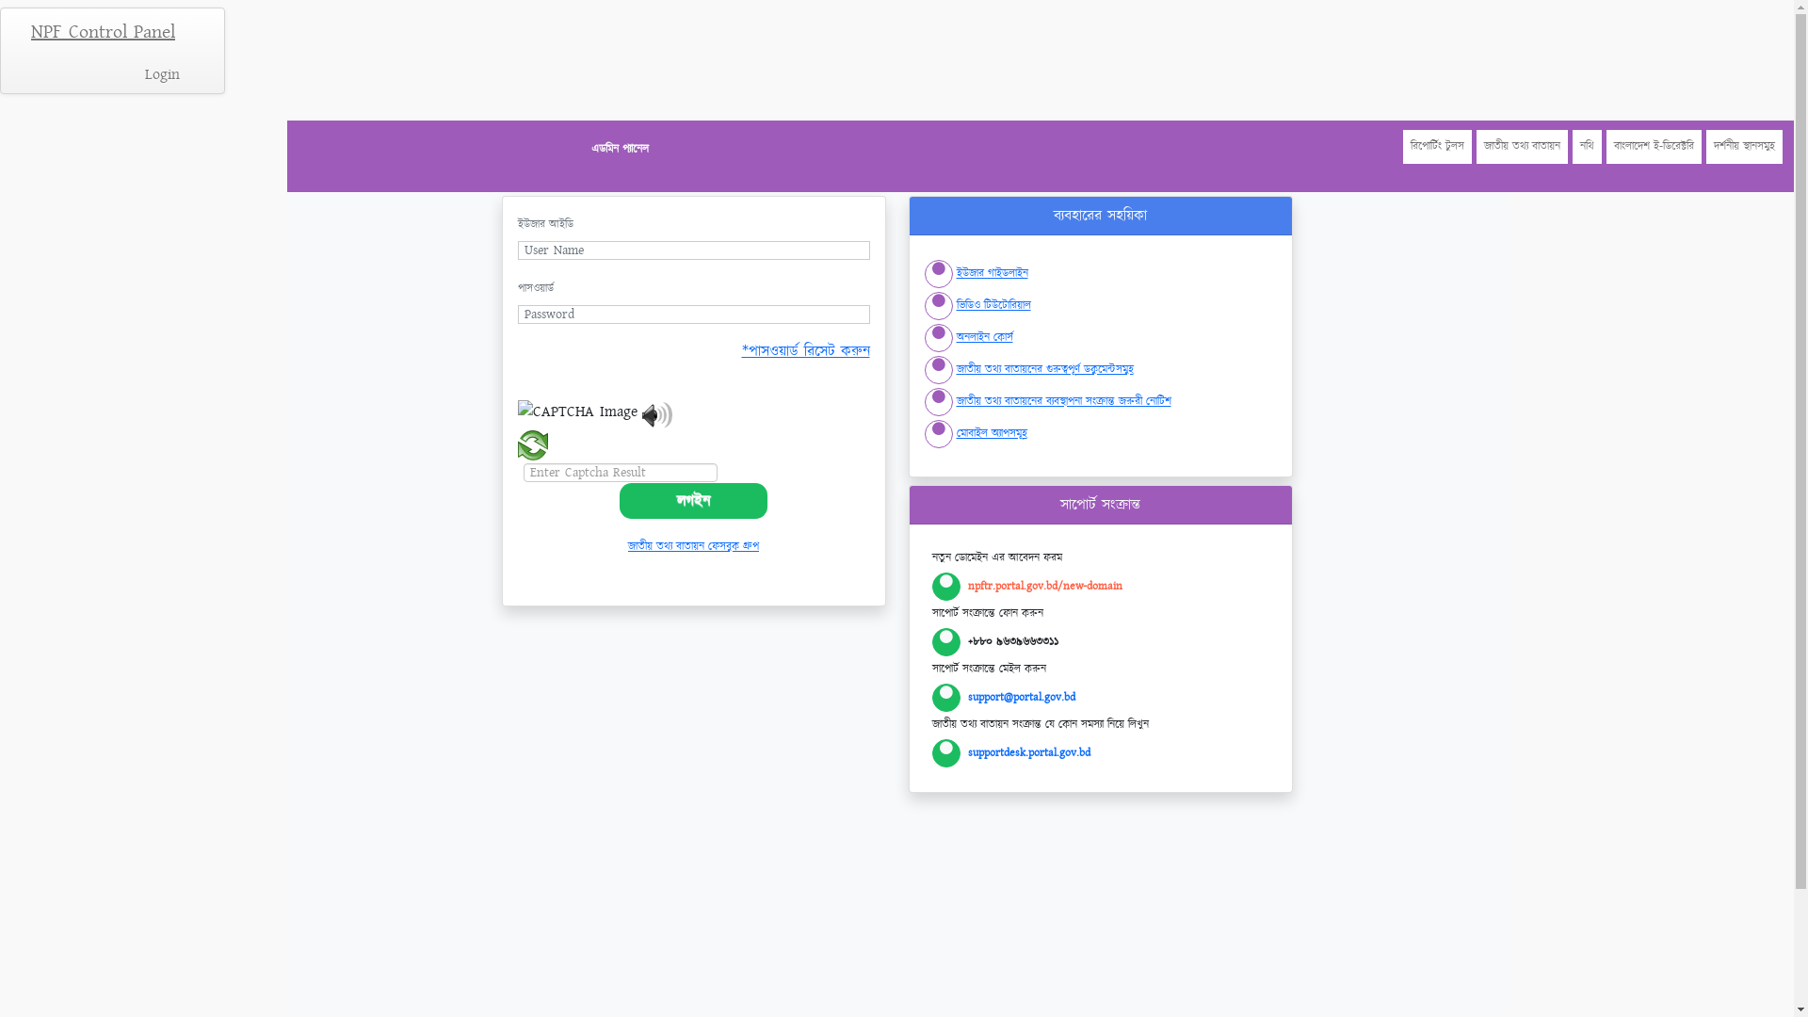 The image size is (1808, 1017). I want to click on Login, so click(162, 74).